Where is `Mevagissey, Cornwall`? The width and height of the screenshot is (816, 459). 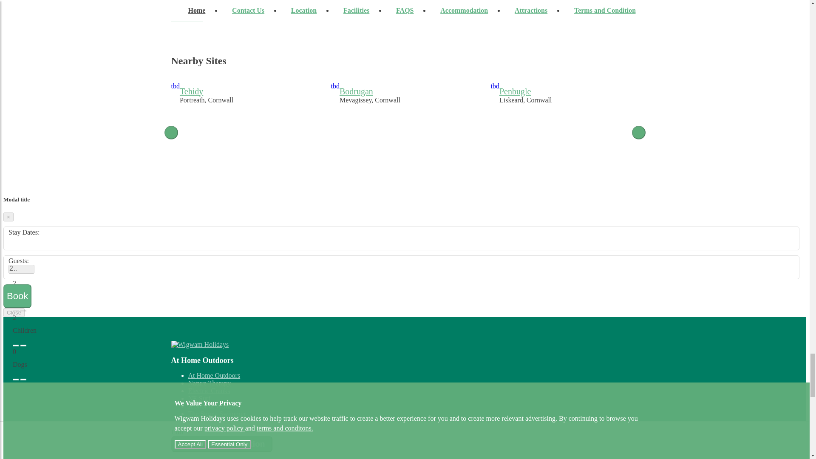
Mevagissey, Cornwall is located at coordinates (370, 100).